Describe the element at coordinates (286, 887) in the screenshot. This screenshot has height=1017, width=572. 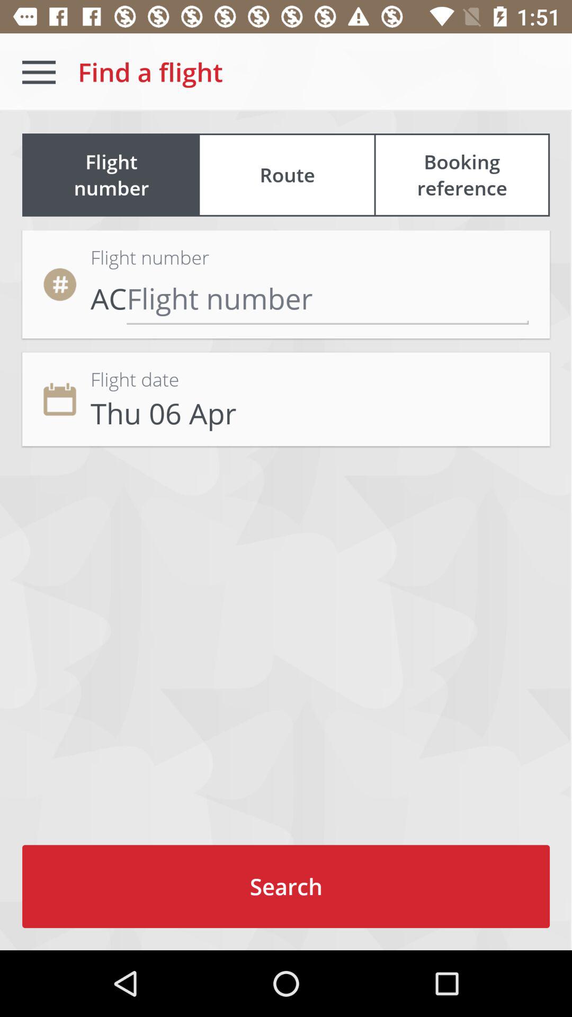
I see `select search` at that location.